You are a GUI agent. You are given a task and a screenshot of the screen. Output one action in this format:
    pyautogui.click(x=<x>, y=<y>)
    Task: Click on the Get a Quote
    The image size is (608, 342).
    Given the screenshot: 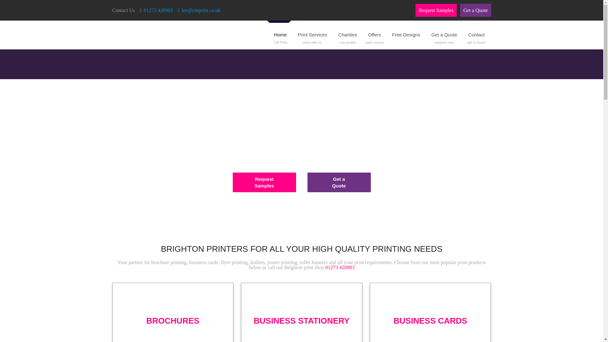 What is the action you would take?
    pyautogui.click(x=264, y=182)
    